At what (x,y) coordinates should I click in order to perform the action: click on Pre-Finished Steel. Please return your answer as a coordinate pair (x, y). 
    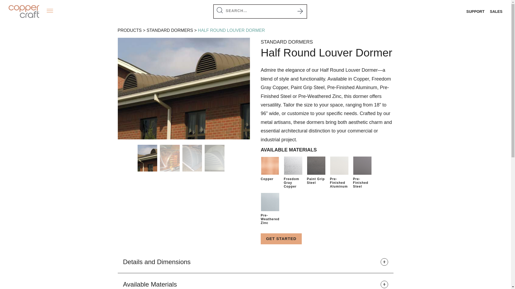
    Looking at the image, I should click on (362, 166).